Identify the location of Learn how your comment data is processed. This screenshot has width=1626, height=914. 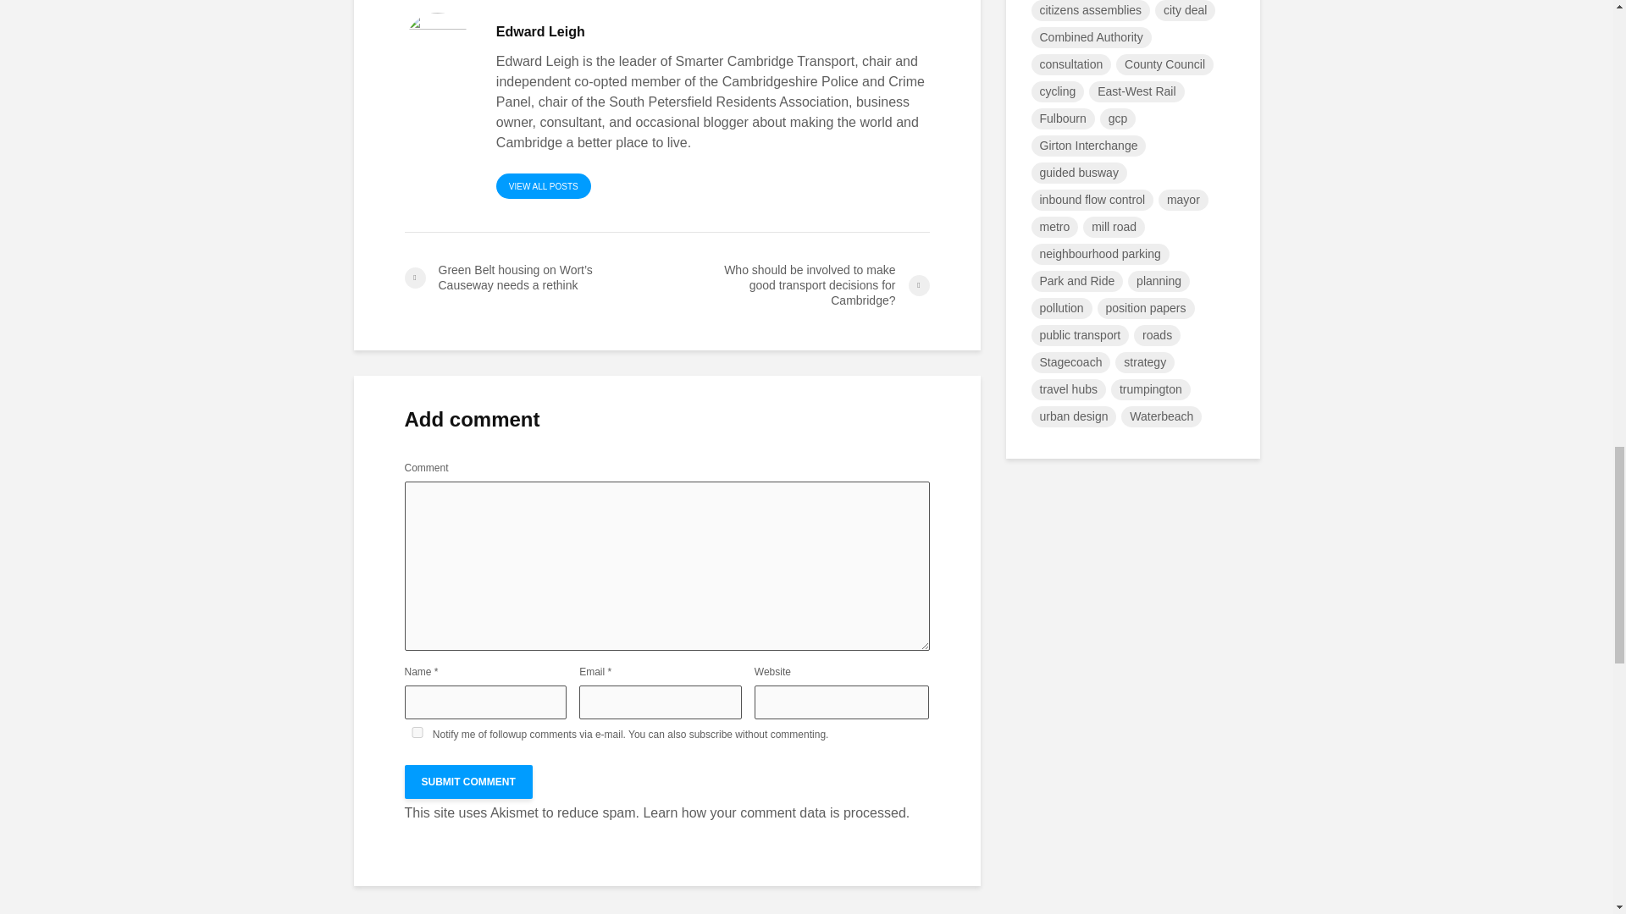
(774, 812).